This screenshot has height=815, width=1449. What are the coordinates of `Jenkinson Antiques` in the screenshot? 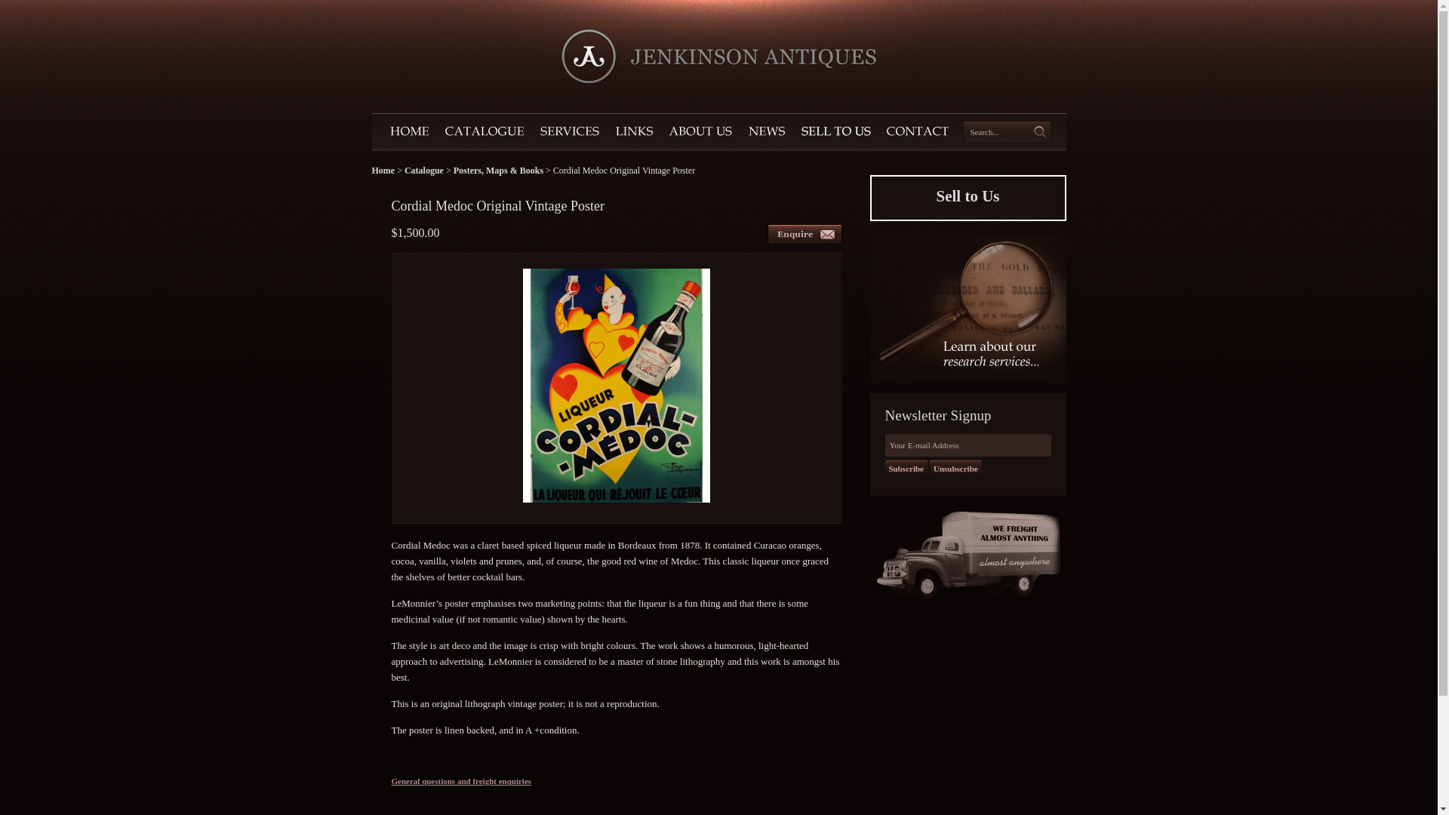 It's located at (718, 57).